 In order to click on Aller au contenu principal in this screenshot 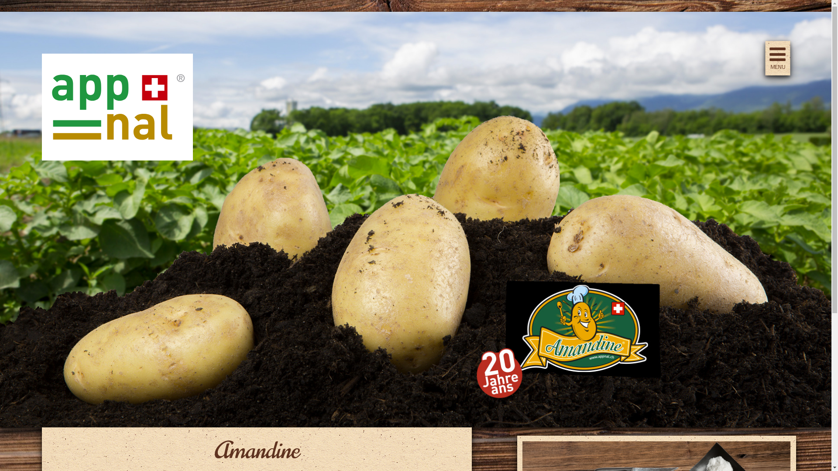, I will do `click(0, 12)`.